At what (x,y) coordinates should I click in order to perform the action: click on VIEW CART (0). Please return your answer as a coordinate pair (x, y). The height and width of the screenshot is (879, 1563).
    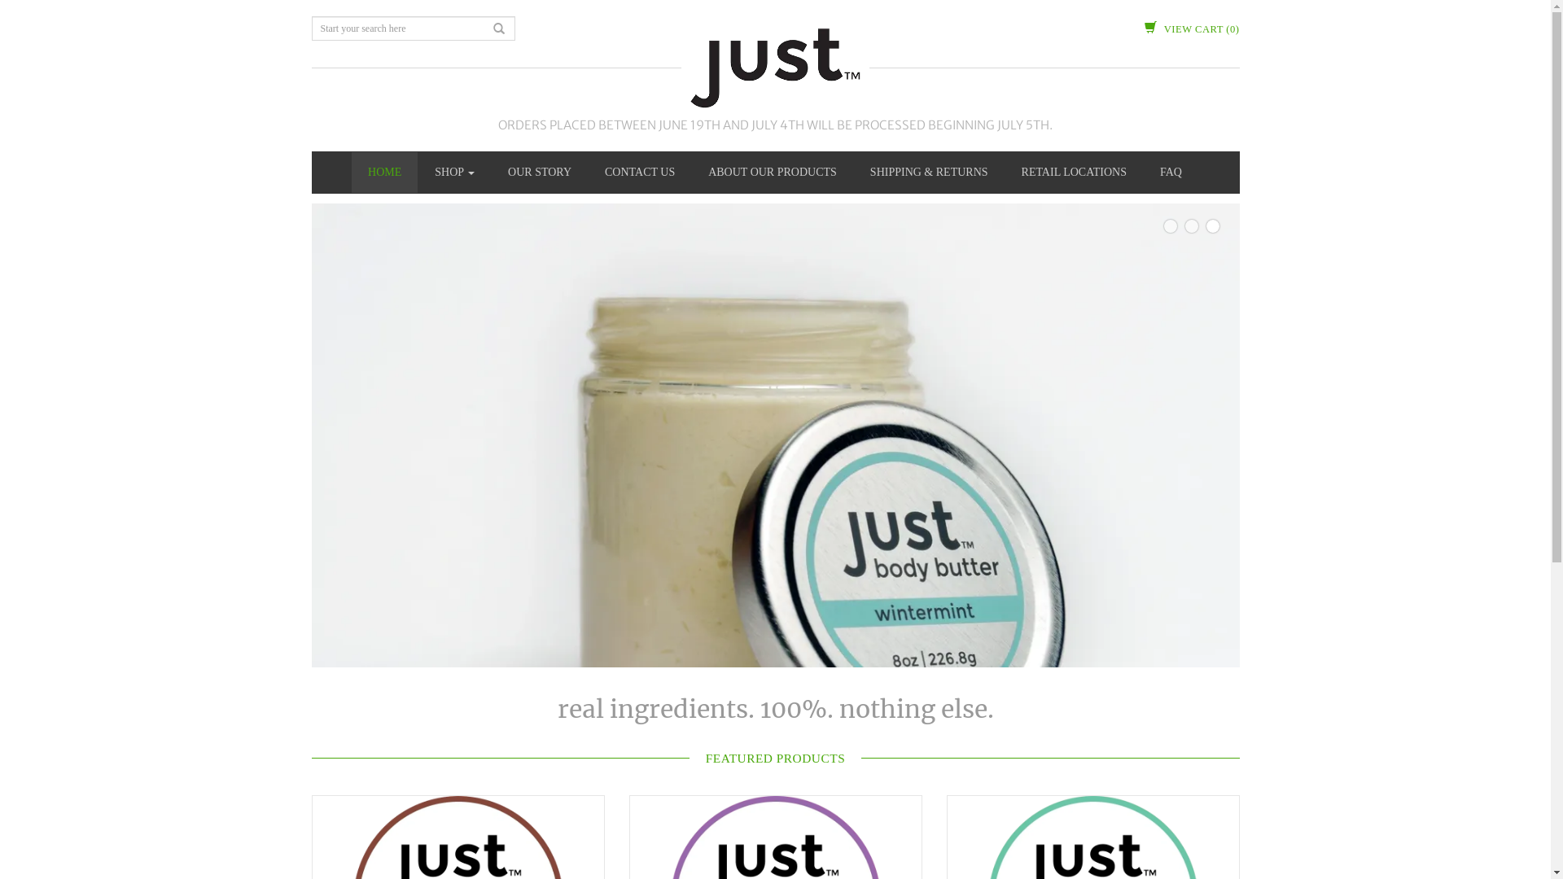
    Looking at the image, I should click on (1192, 29).